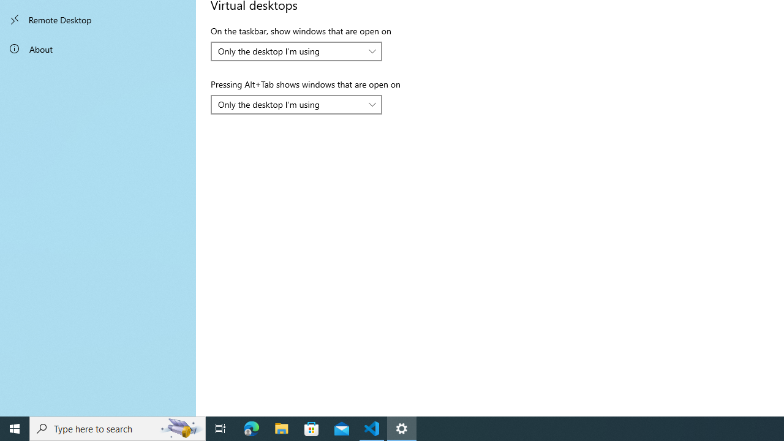  What do you see at coordinates (98, 49) in the screenshot?
I see `About` at bounding box center [98, 49].